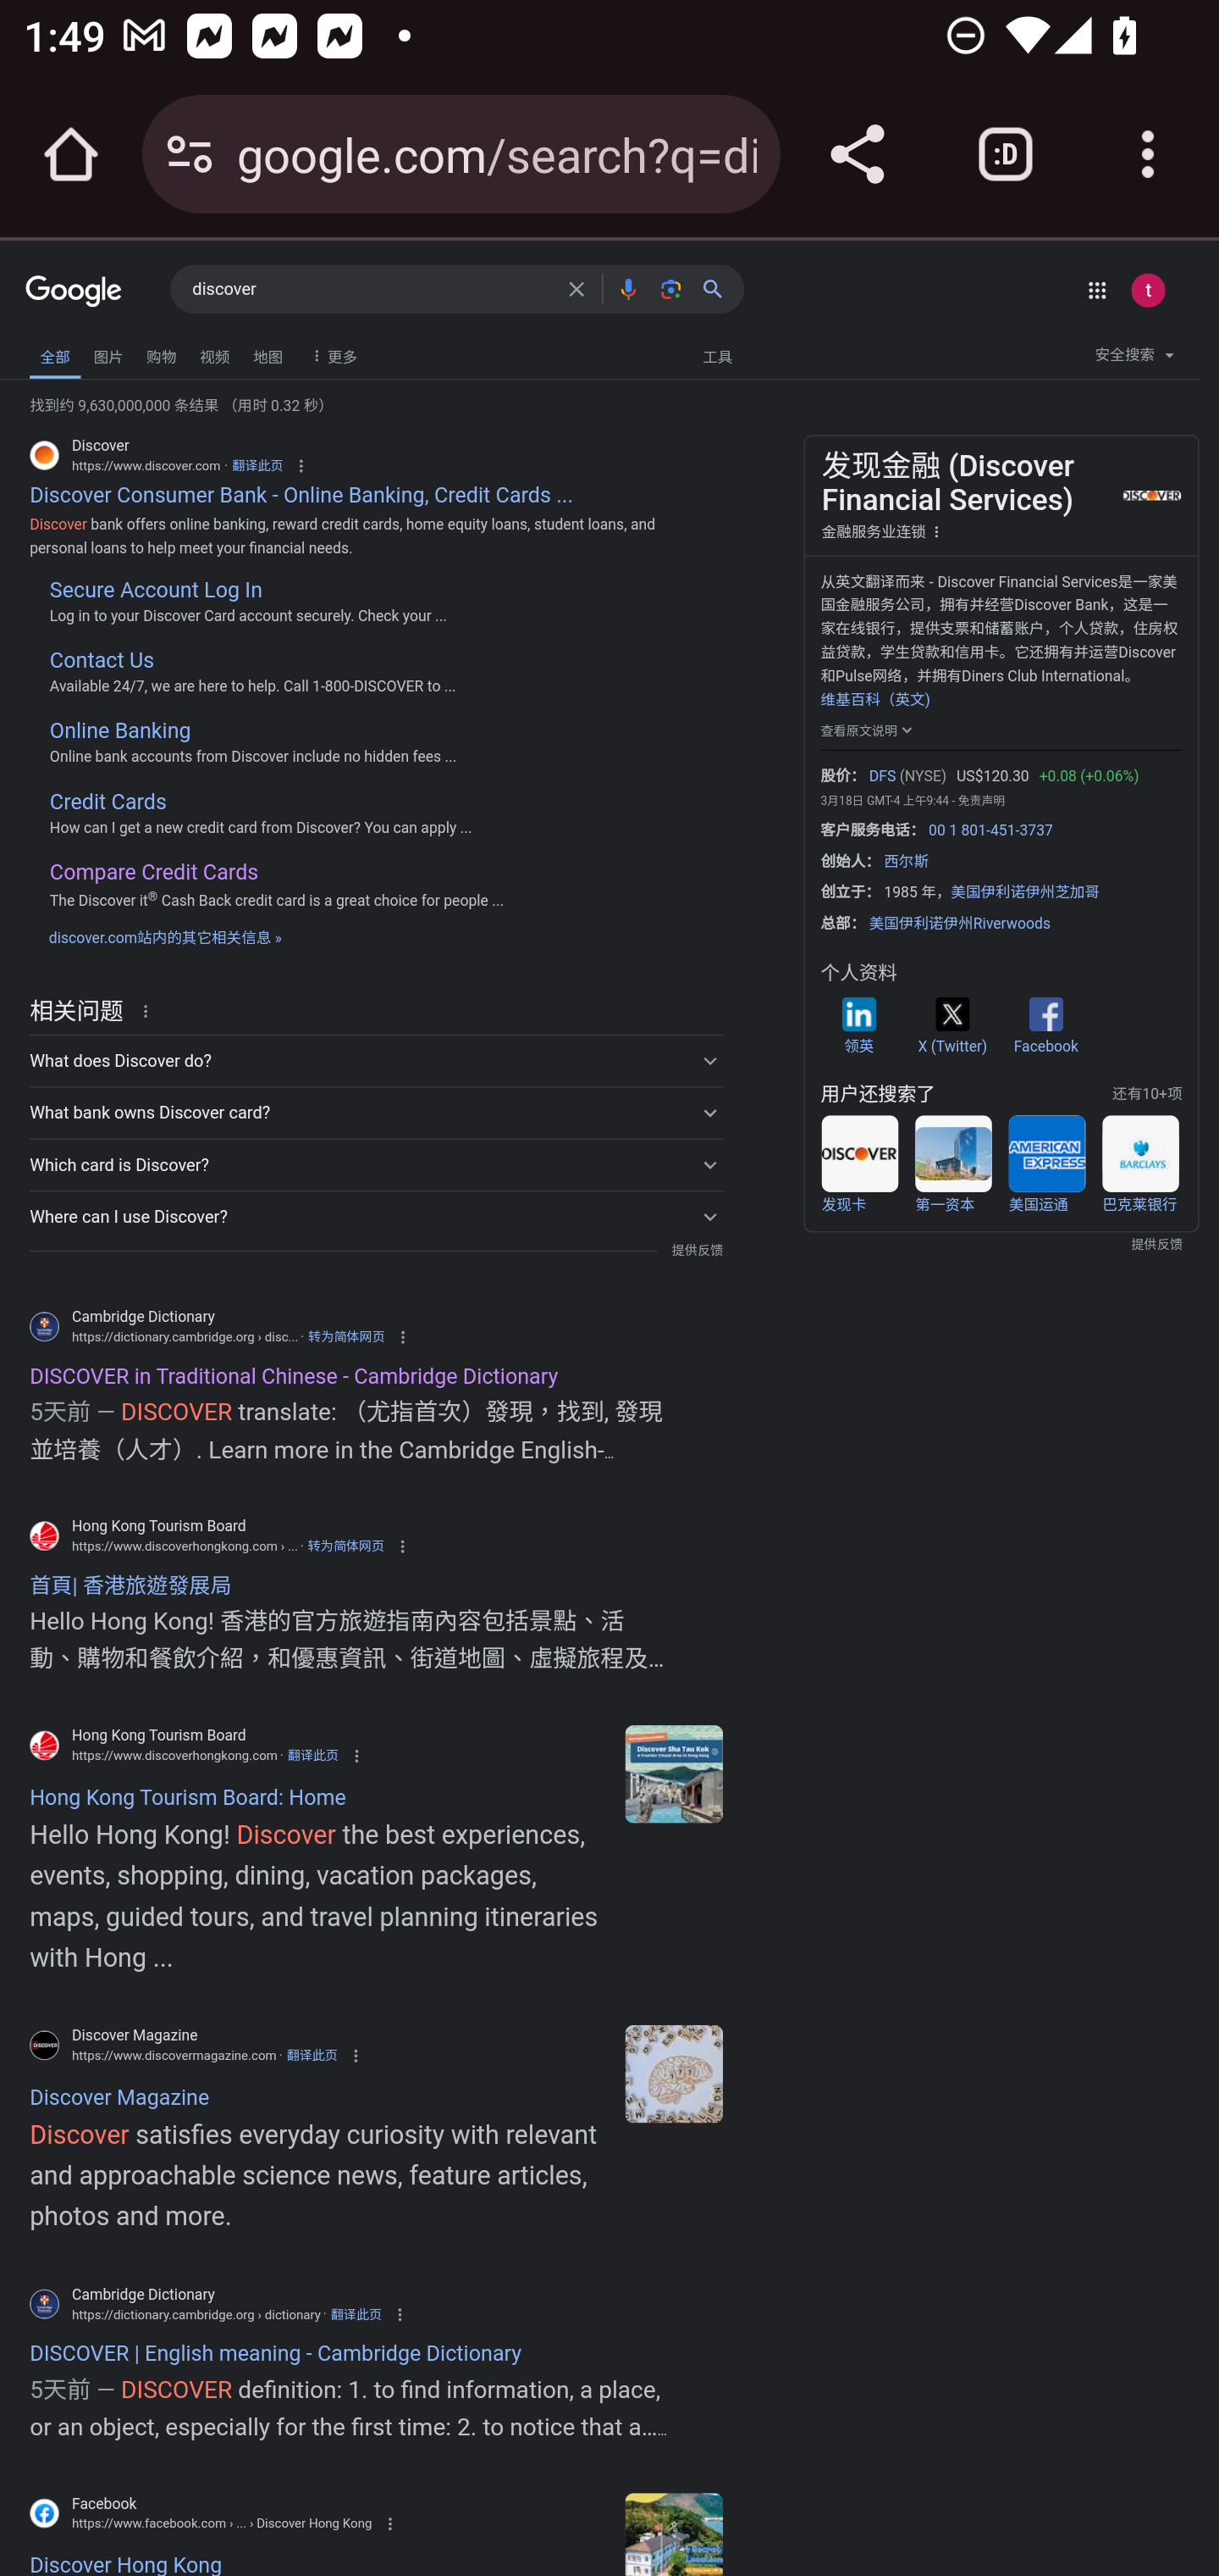 Image resolution: width=1219 pixels, height=2576 pixels. I want to click on 转为简体网页, so click(347, 1336).